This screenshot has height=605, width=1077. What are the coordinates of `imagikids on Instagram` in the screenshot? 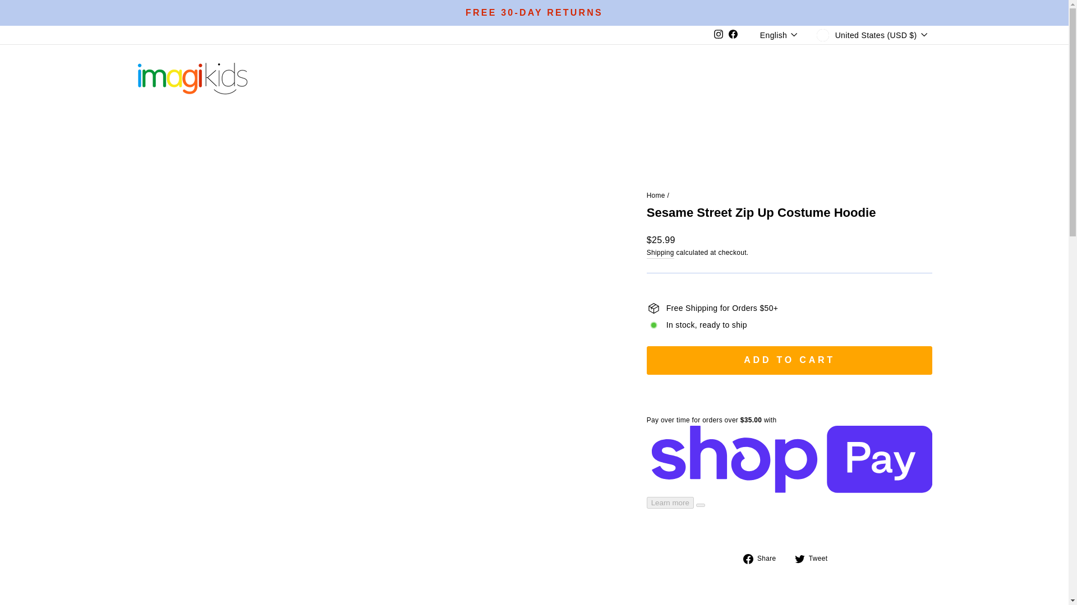 It's located at (718, 35).